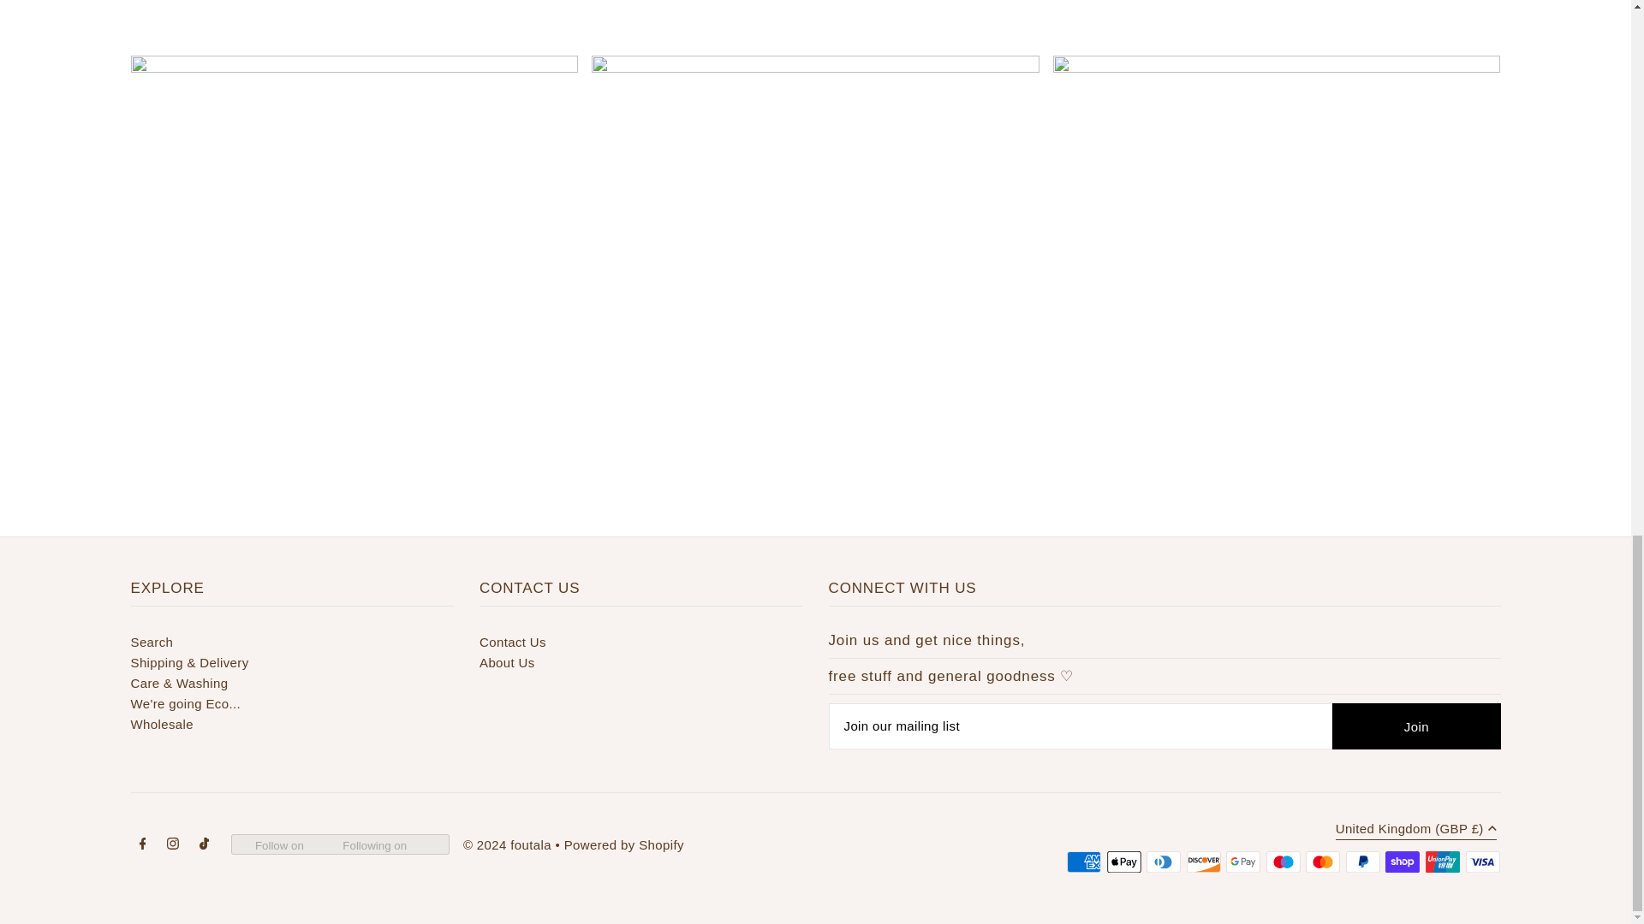  I want to click on Join, so click(1415, 726).